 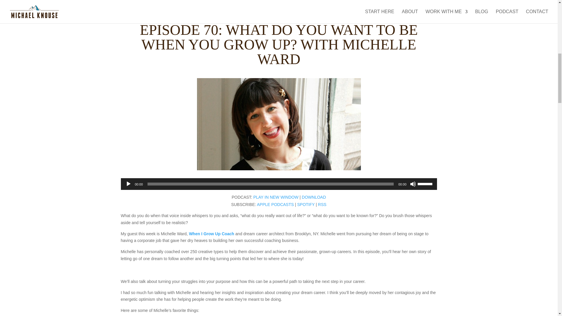 I want to click on Download, so click(x=314, y=197).